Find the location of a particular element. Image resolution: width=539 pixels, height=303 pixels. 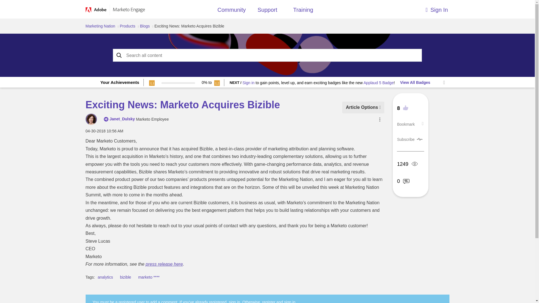

Community is located at coordinates (231, 11).